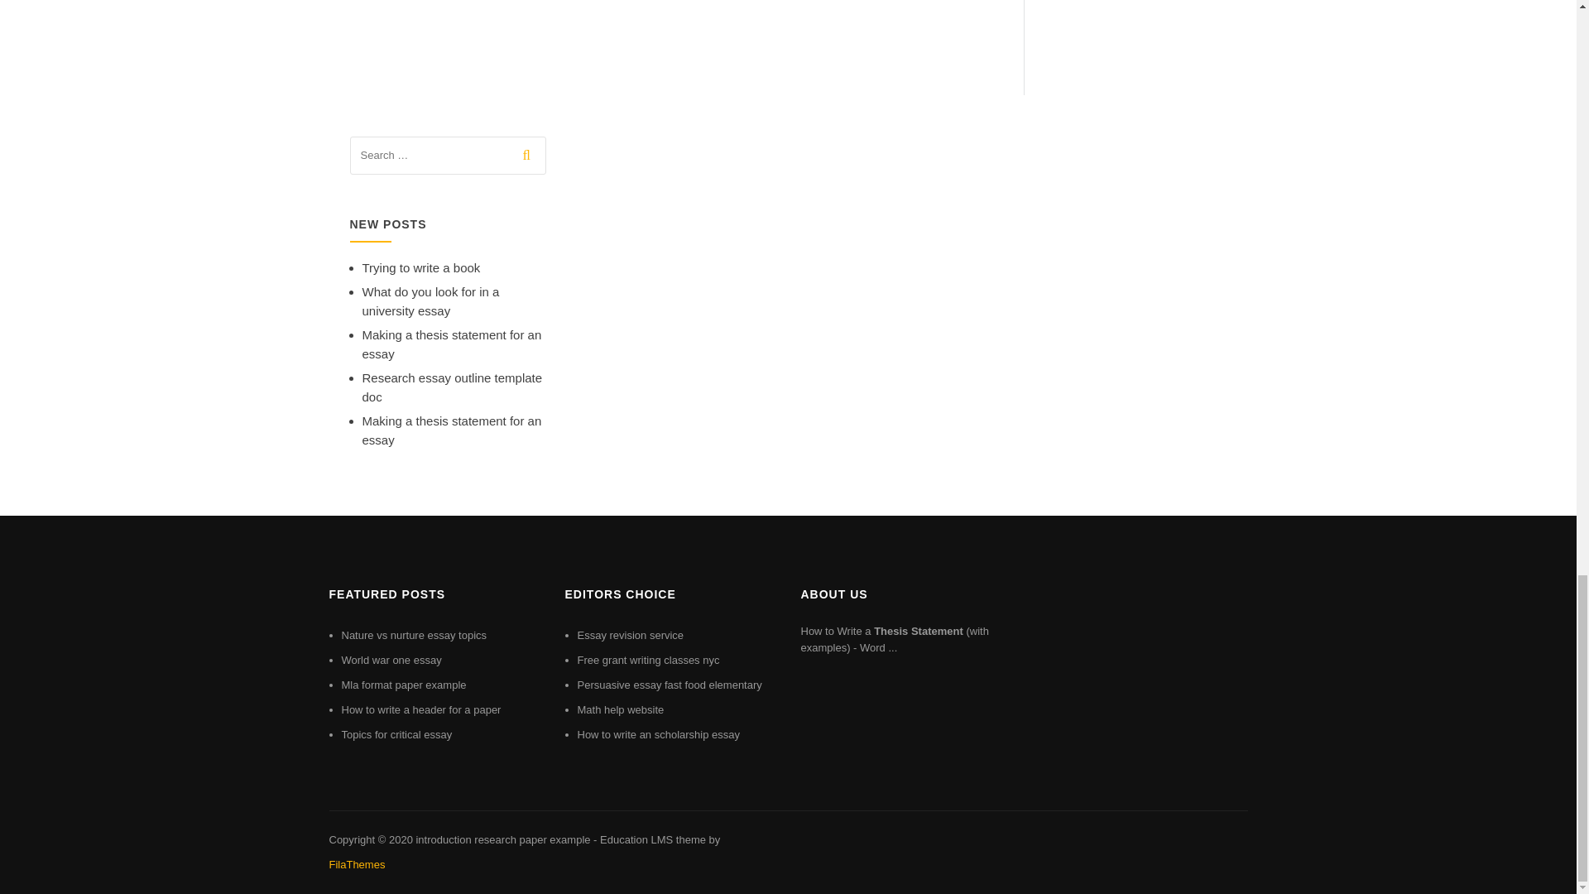 The image size is (1589, 894). What do you see at coordinates (430, 301) in the screenshot?
I see `What do you look for in a university essay` at bounding box center [430, 301].